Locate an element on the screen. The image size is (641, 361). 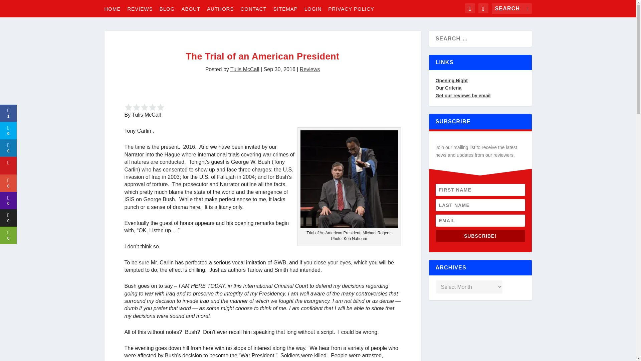
LOGIN is located at coordinates (313, 8).